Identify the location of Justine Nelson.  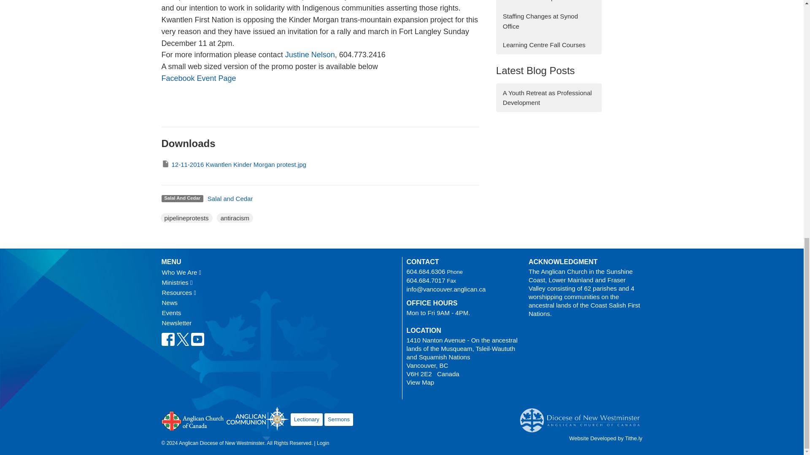
(310, 55).